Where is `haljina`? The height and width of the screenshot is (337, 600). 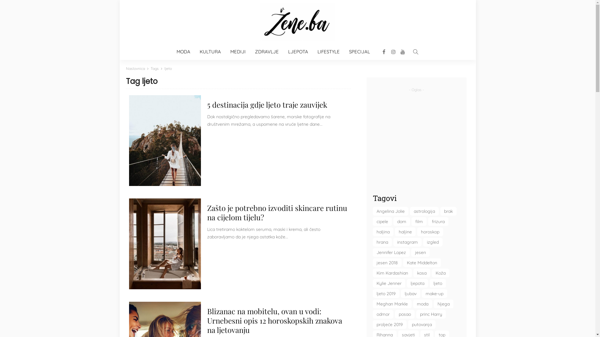
haljina is located at coordinates (383, 232).